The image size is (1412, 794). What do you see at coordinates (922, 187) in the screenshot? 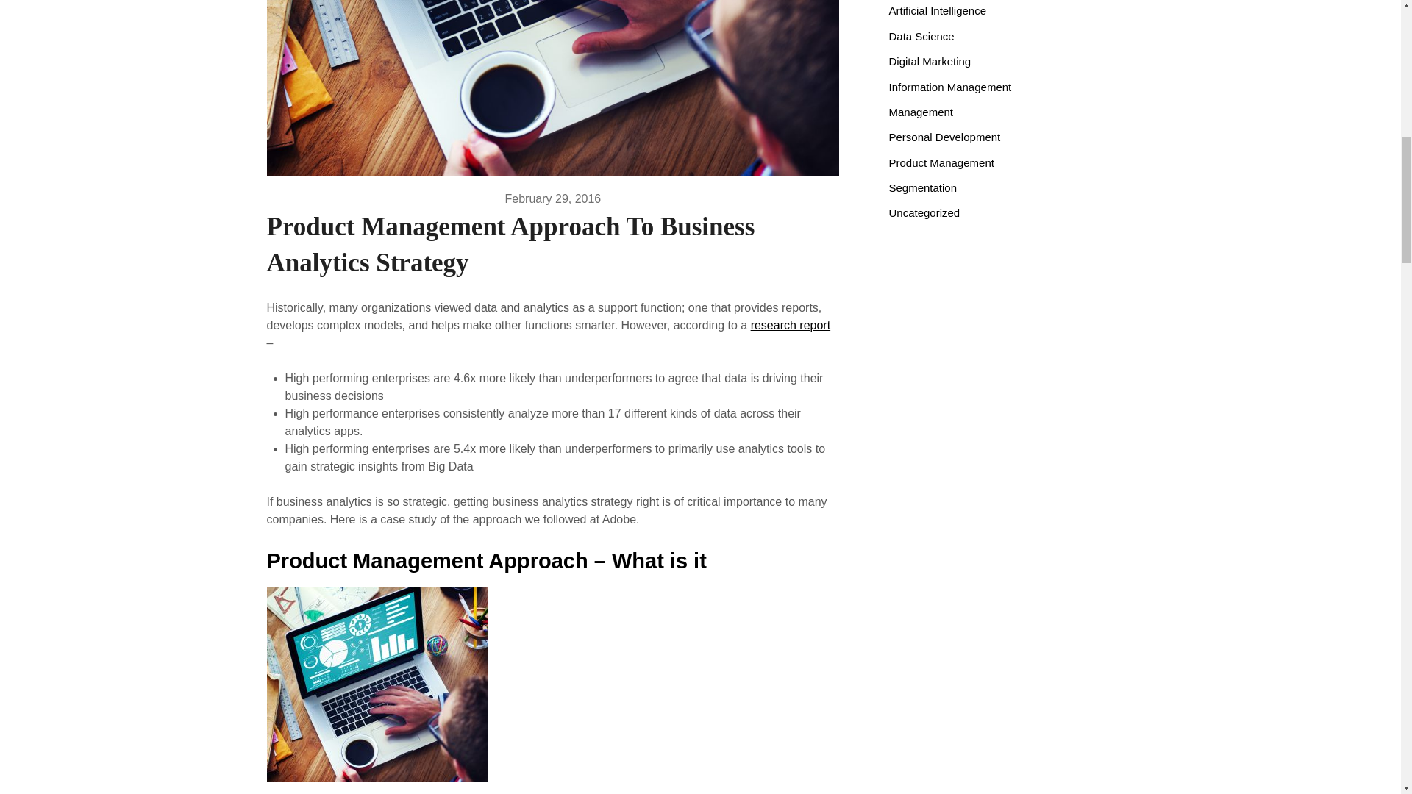
I see `Segmentation` at bounding box center [922, 187].